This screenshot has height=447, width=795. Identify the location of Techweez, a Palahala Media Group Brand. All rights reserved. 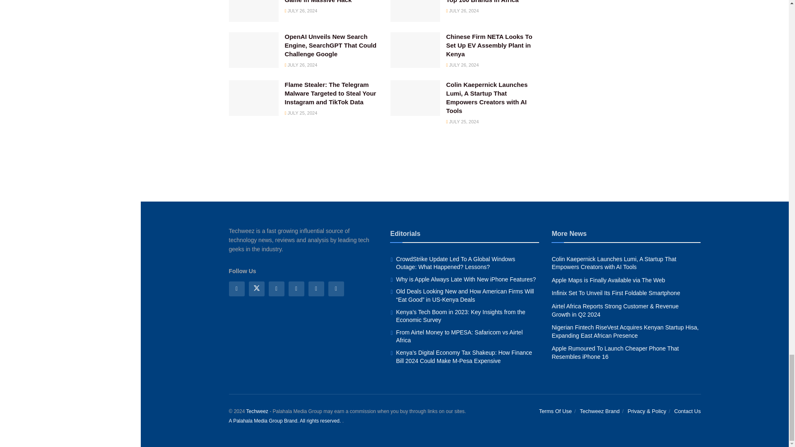
(257, 411).